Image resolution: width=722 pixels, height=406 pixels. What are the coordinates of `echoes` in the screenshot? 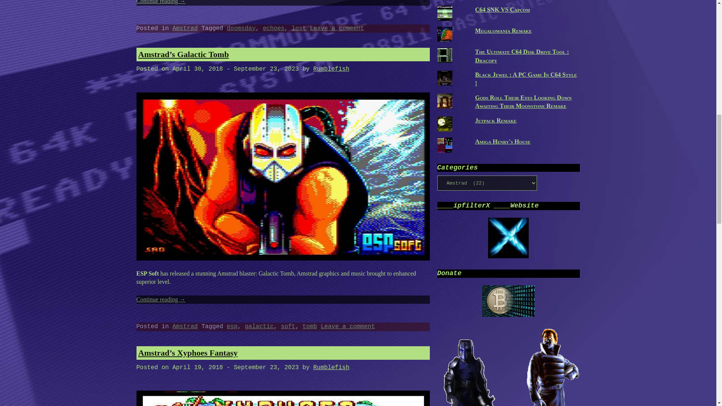 It's located at (273, 29).